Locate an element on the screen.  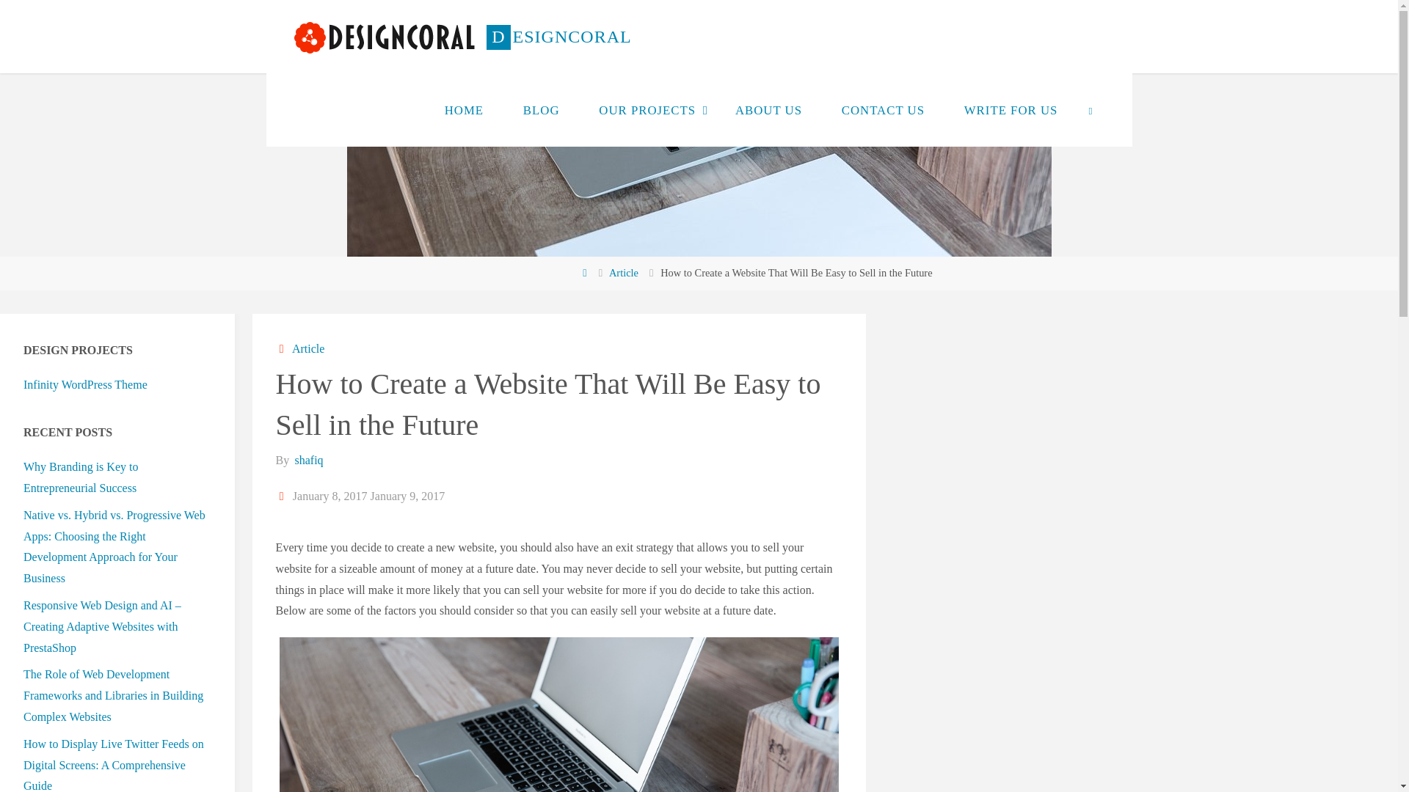
Infinity WordPress Theme is located at coordinates (85, 384).